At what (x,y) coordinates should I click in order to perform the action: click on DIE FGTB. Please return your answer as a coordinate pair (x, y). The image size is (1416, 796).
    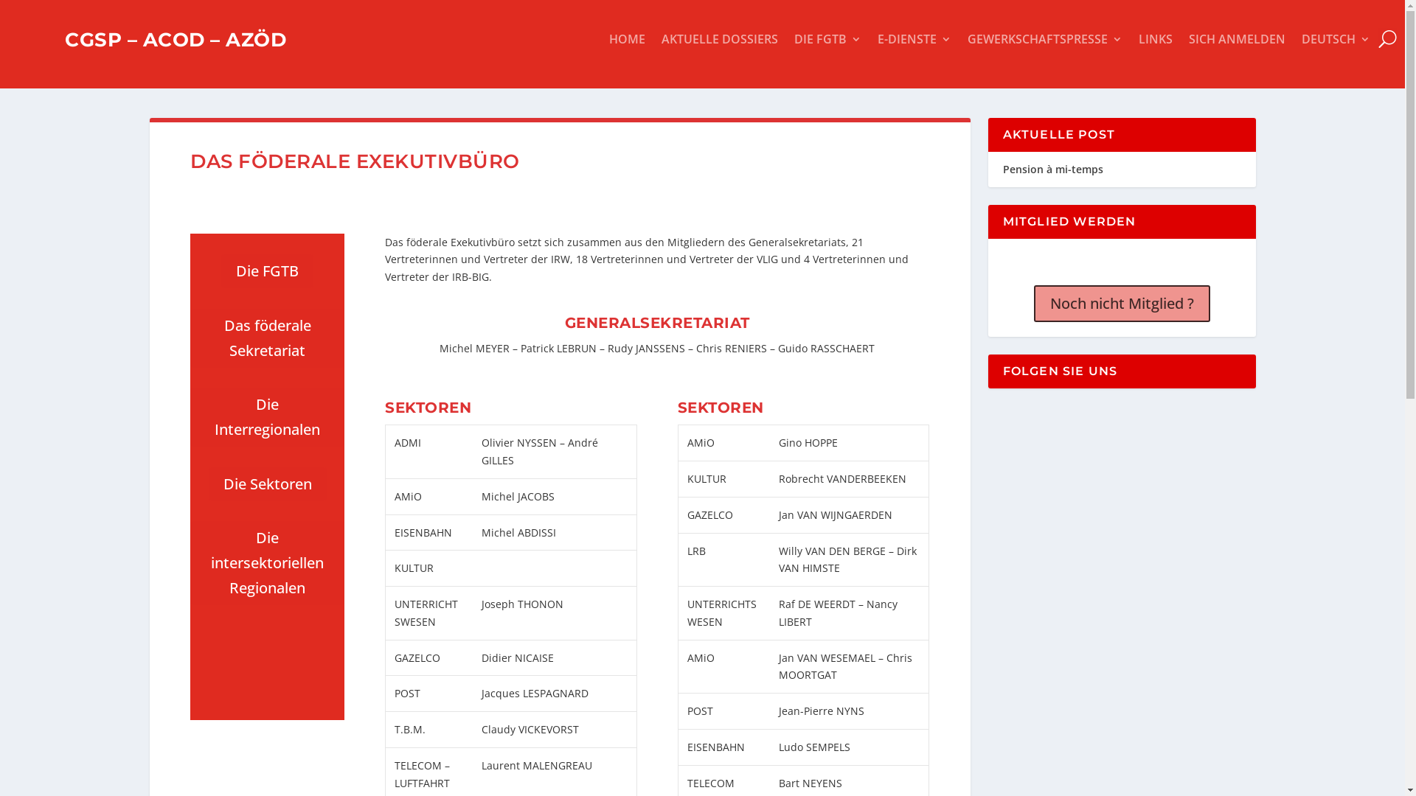
    Looking at the image, I should click on (827, 42).